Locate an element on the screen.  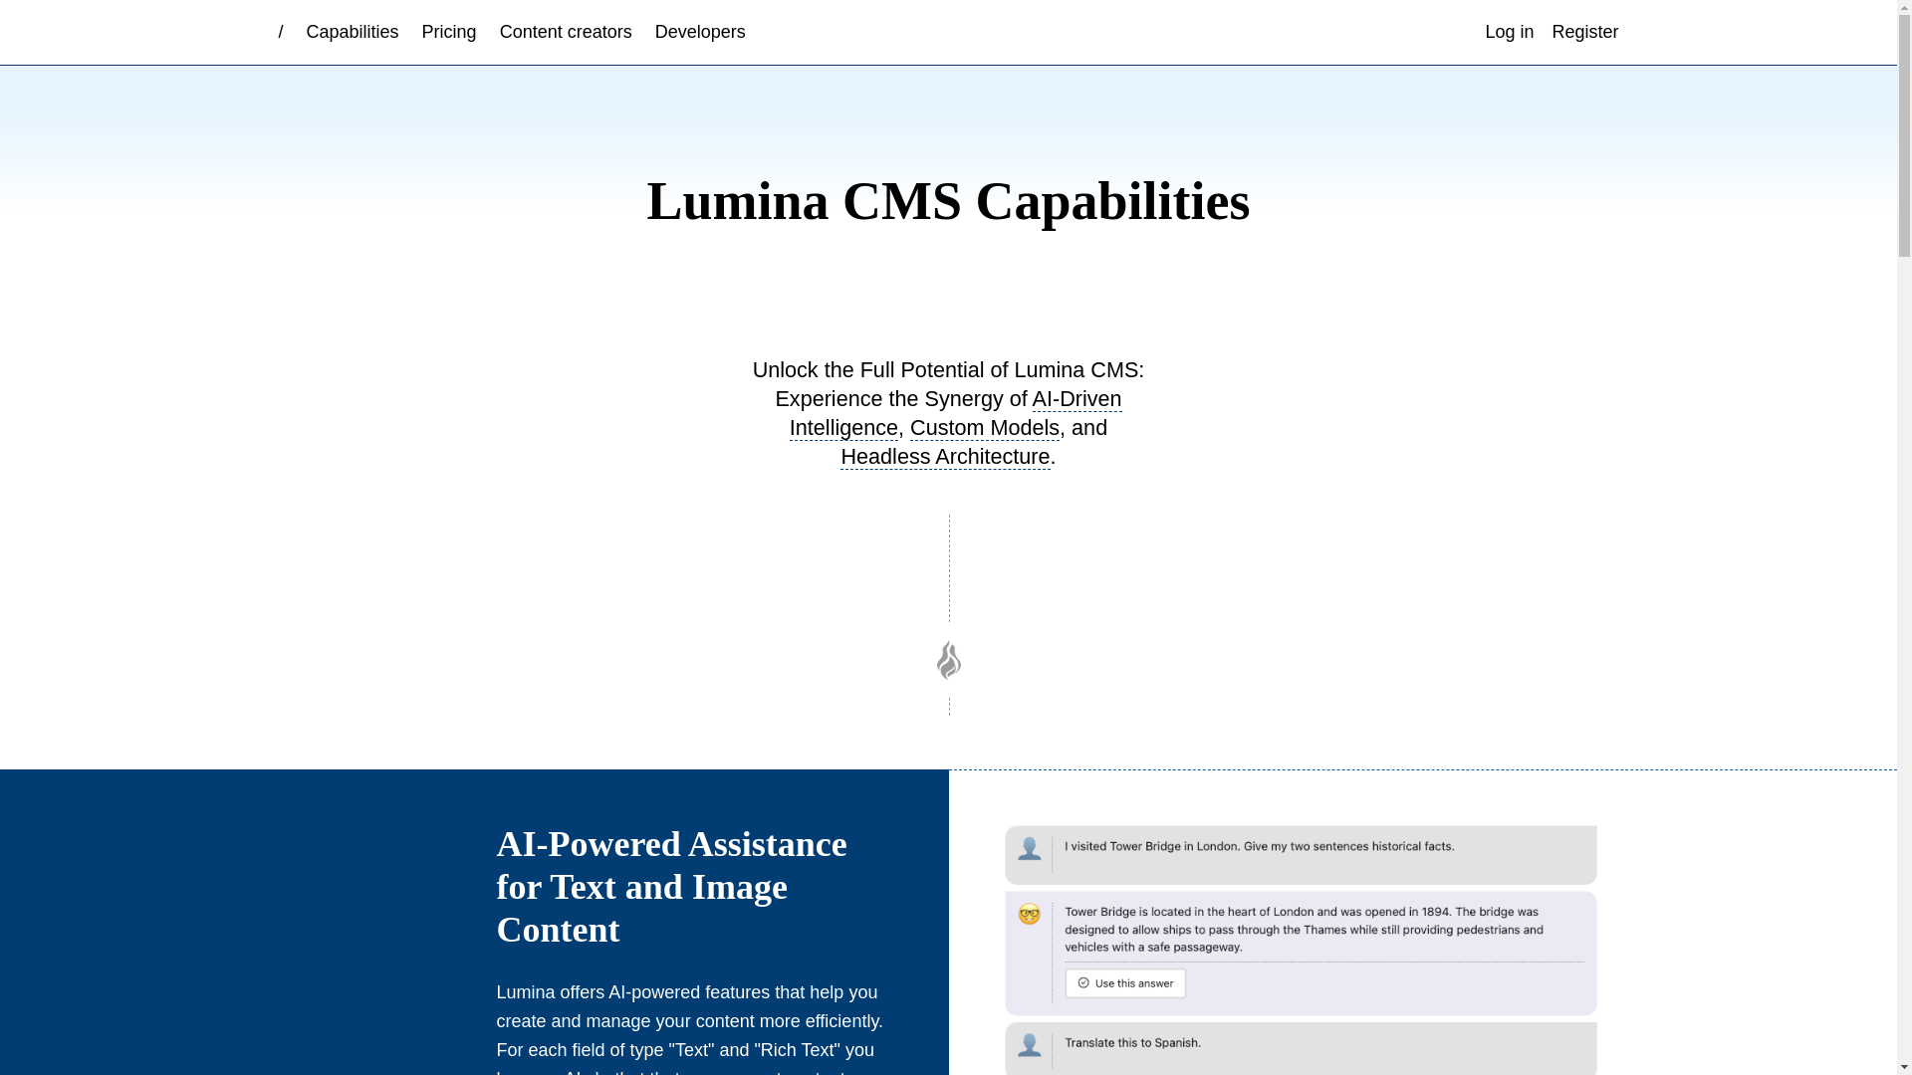
Headless Architecture is located at coordinates (945, 456).